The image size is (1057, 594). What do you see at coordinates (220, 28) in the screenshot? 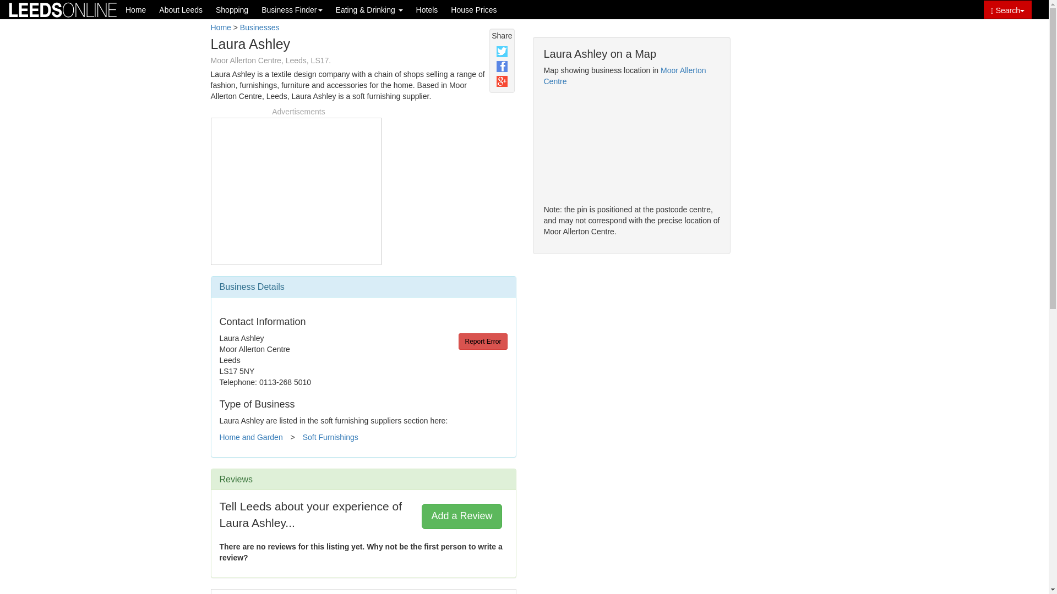
I see `Home` at bounding box center [220, 28].